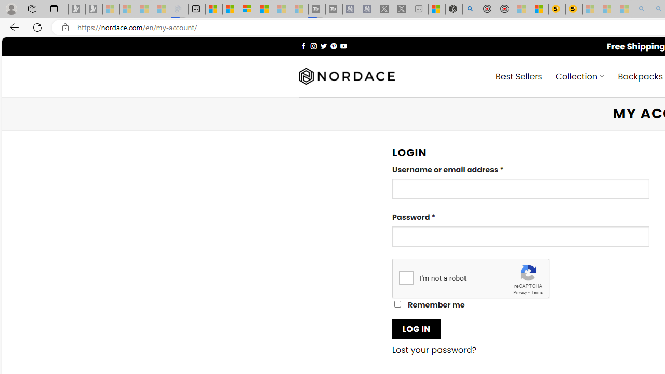 This screenshot has width=665, height=374. Describe the element at coordinates (283, 9) in the screenshot. I see `Microsoft Start - Sleeping` at that location.